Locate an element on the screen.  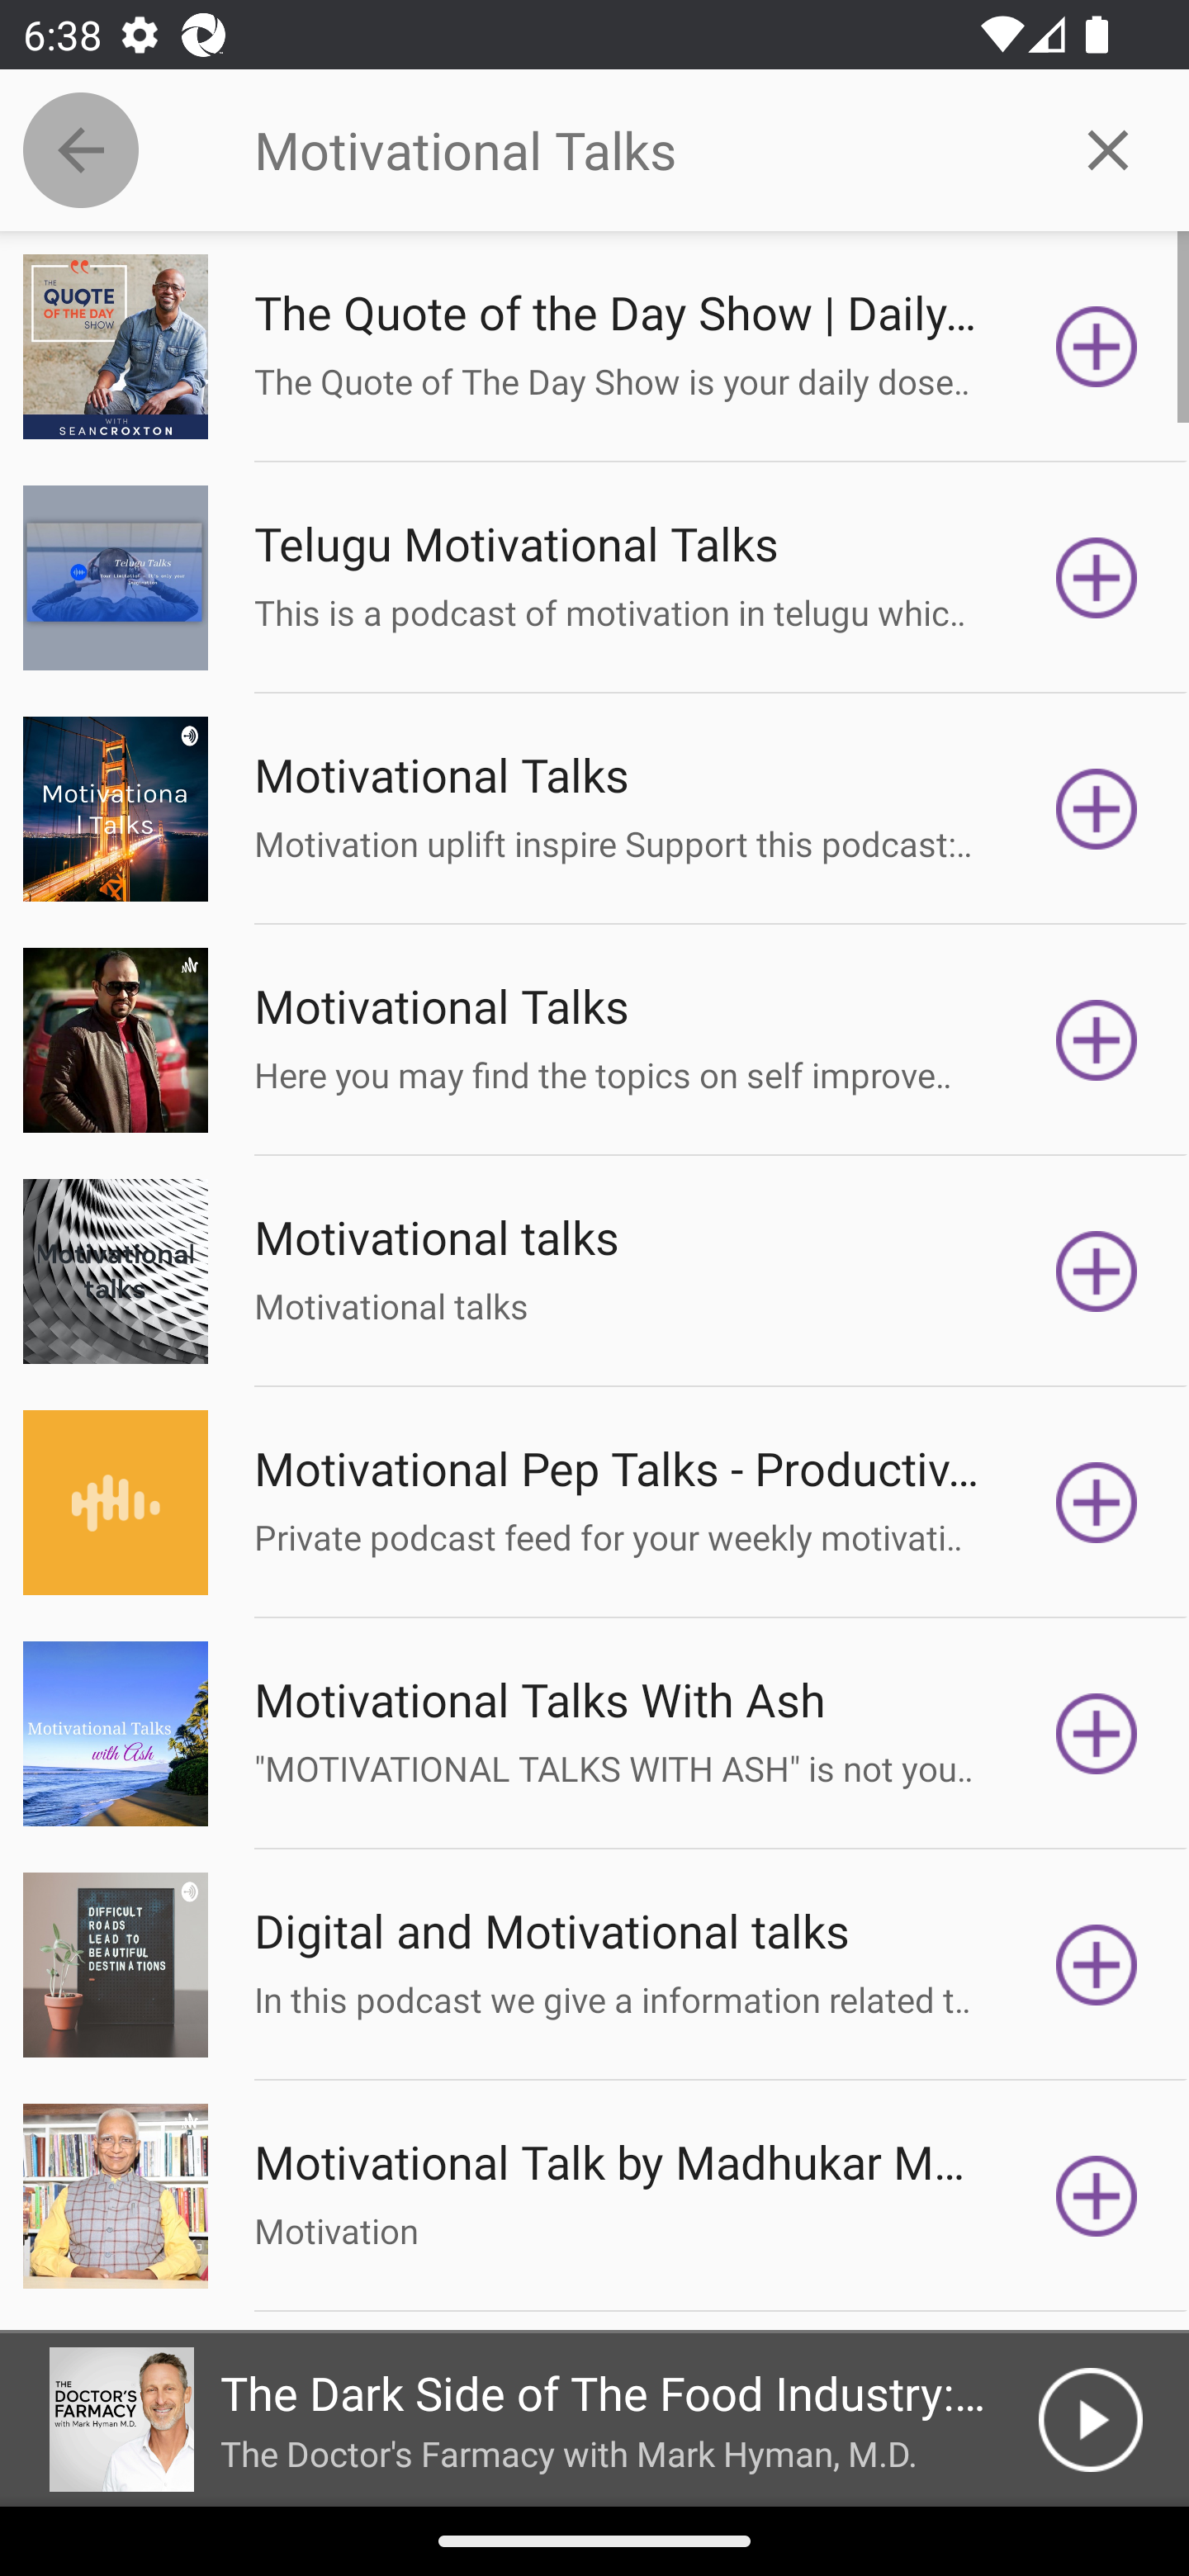
Clear query is located at coordinates (1108, 149).